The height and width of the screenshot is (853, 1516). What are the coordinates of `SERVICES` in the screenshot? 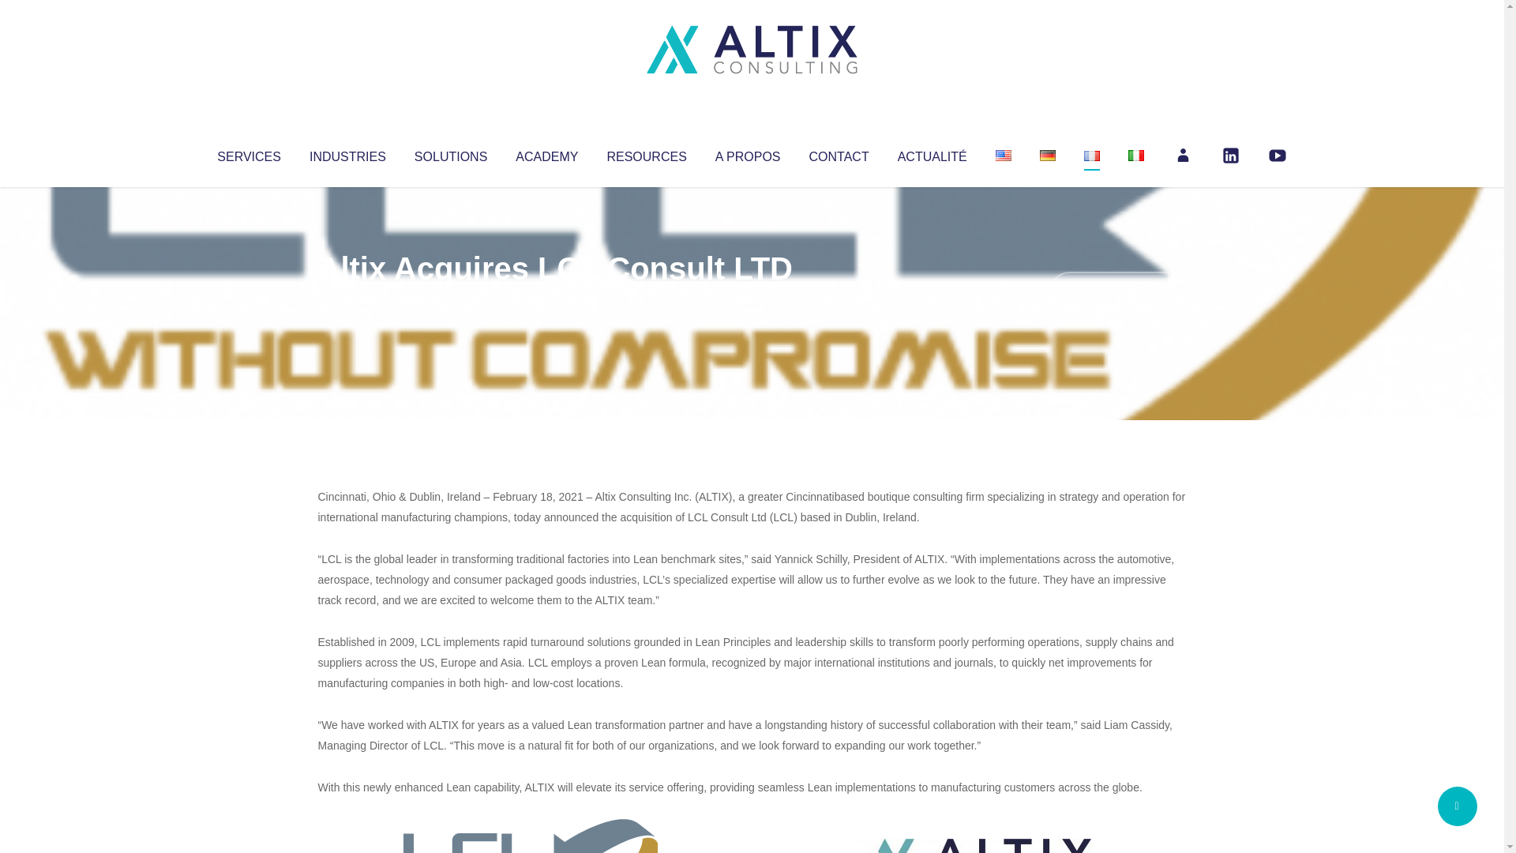 It's located at (248, 153).